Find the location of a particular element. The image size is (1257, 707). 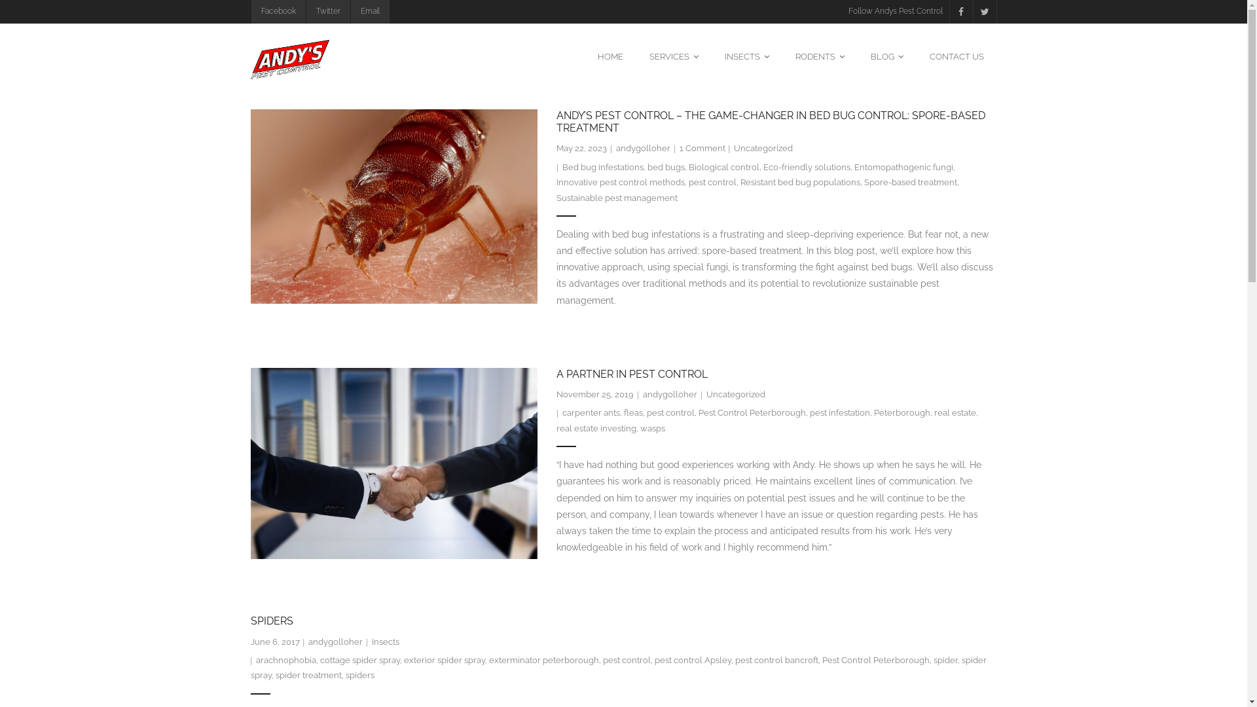

Resistant bed bug populations is located at coordinates (800, 182).